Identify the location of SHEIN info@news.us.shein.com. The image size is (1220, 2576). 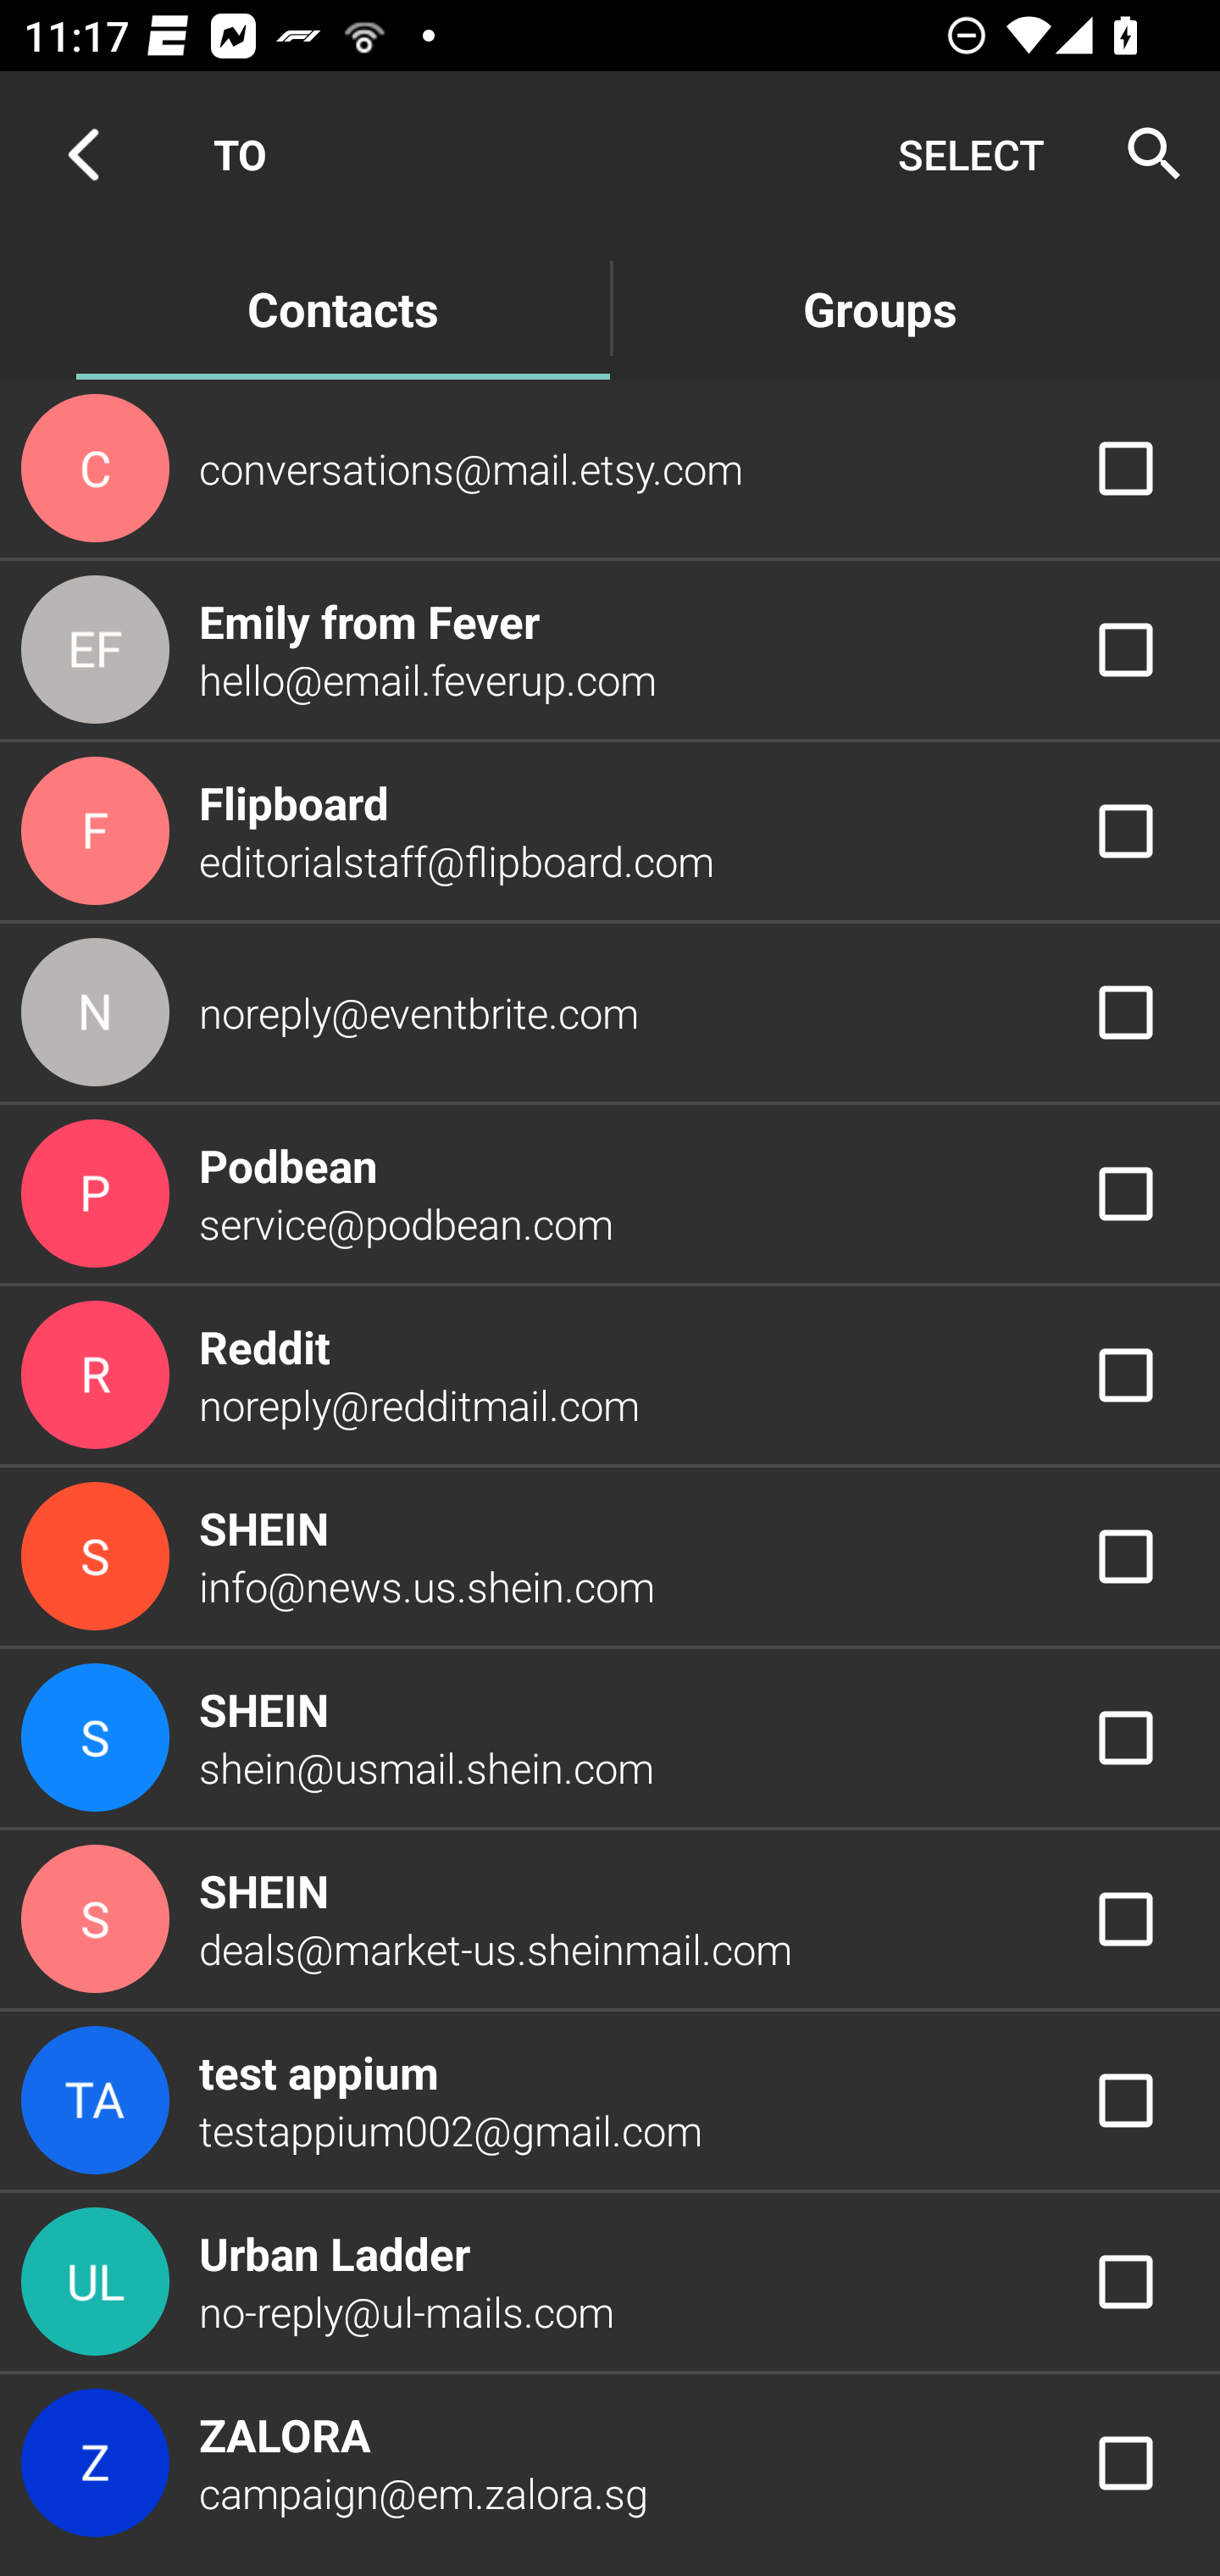
(610, 1557).